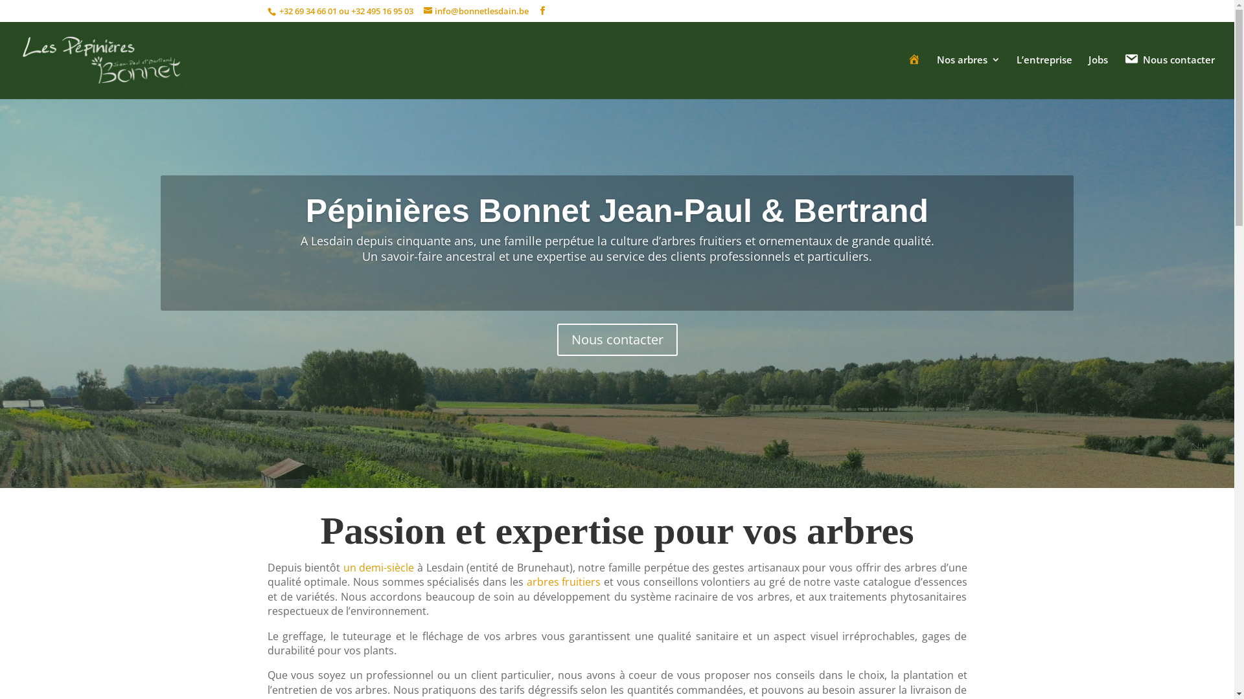  What do you see at coordinates (476, 11) in the screenshot?
I see `info@bonnetlesdain.be` at bounding box center [476, 11].